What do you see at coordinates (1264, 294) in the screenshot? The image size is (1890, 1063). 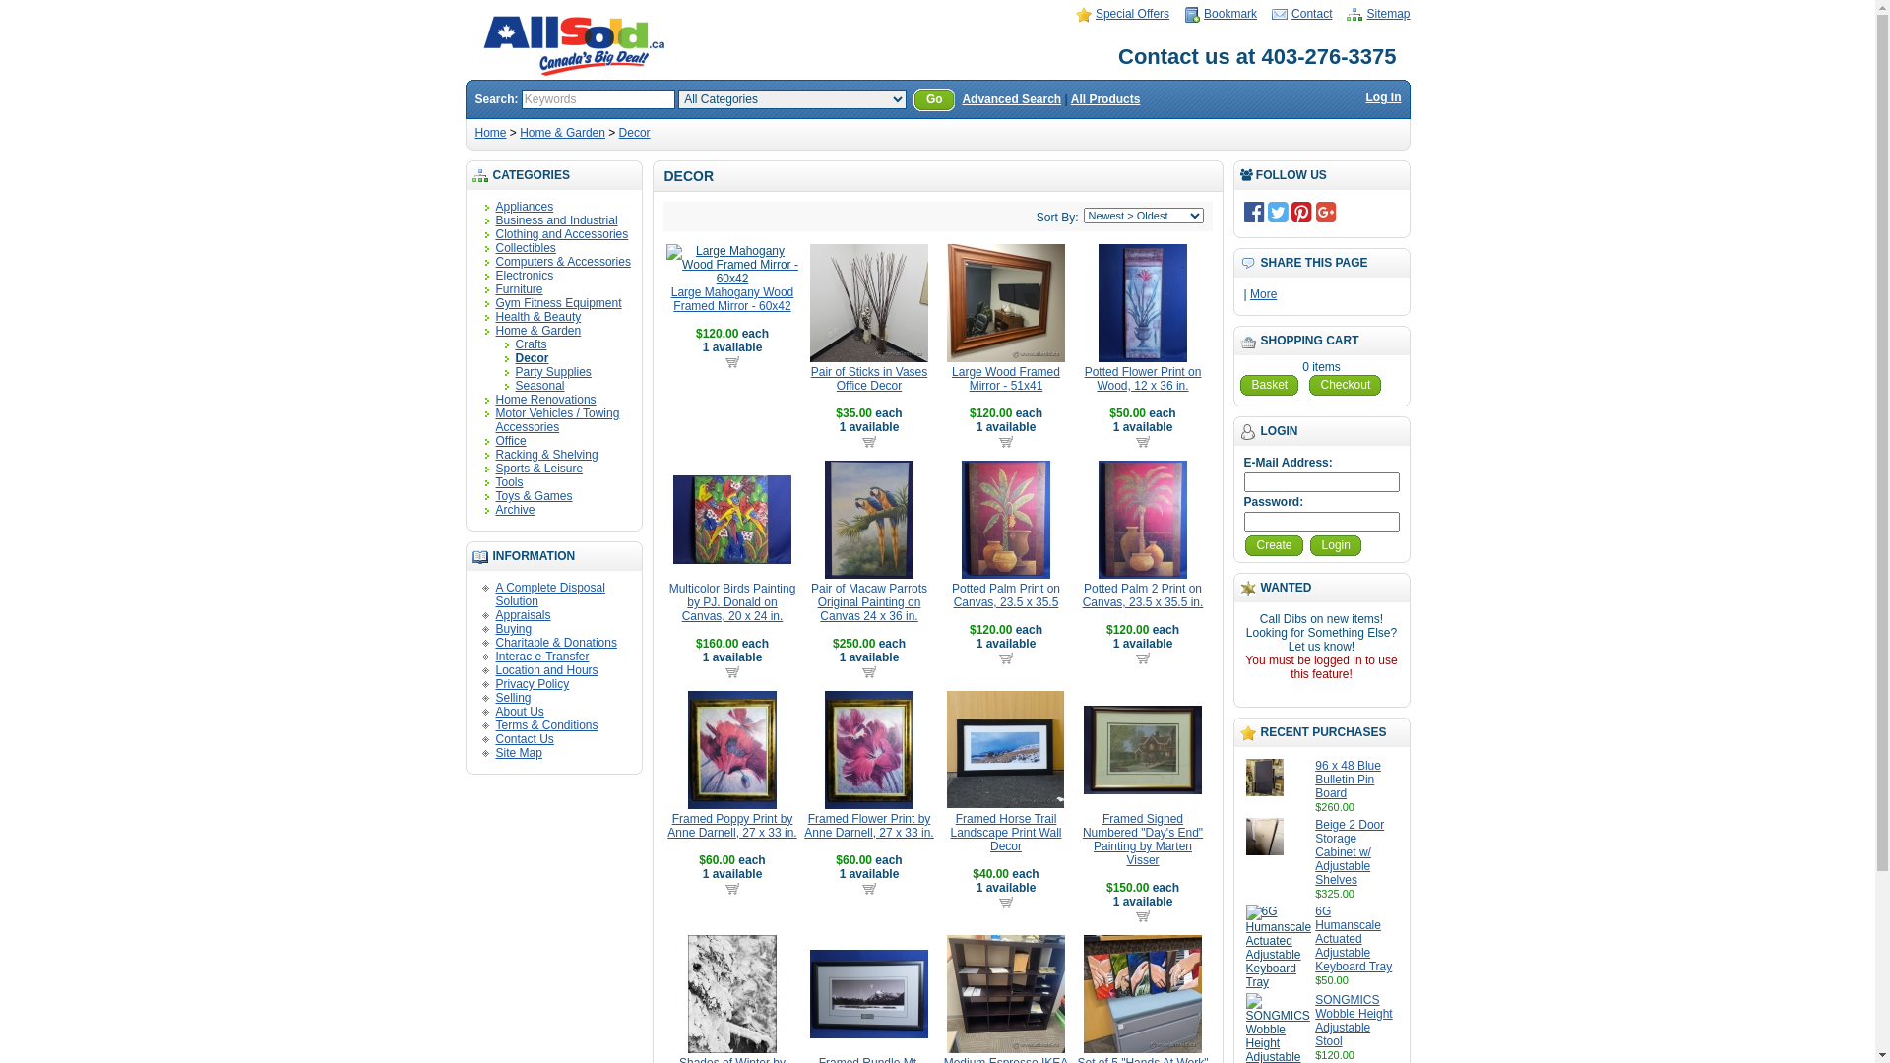 I see `More` at bounding box center [1264, 294].